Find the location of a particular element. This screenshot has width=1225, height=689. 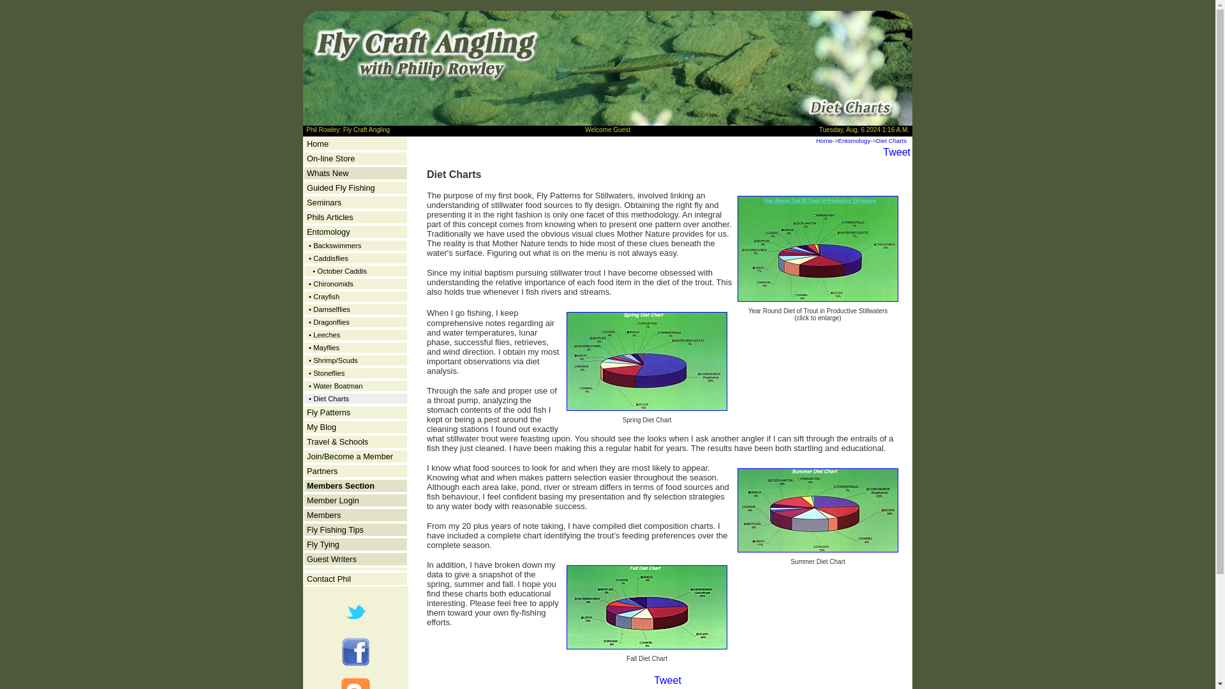

Home is located at coordinates (318, 144).